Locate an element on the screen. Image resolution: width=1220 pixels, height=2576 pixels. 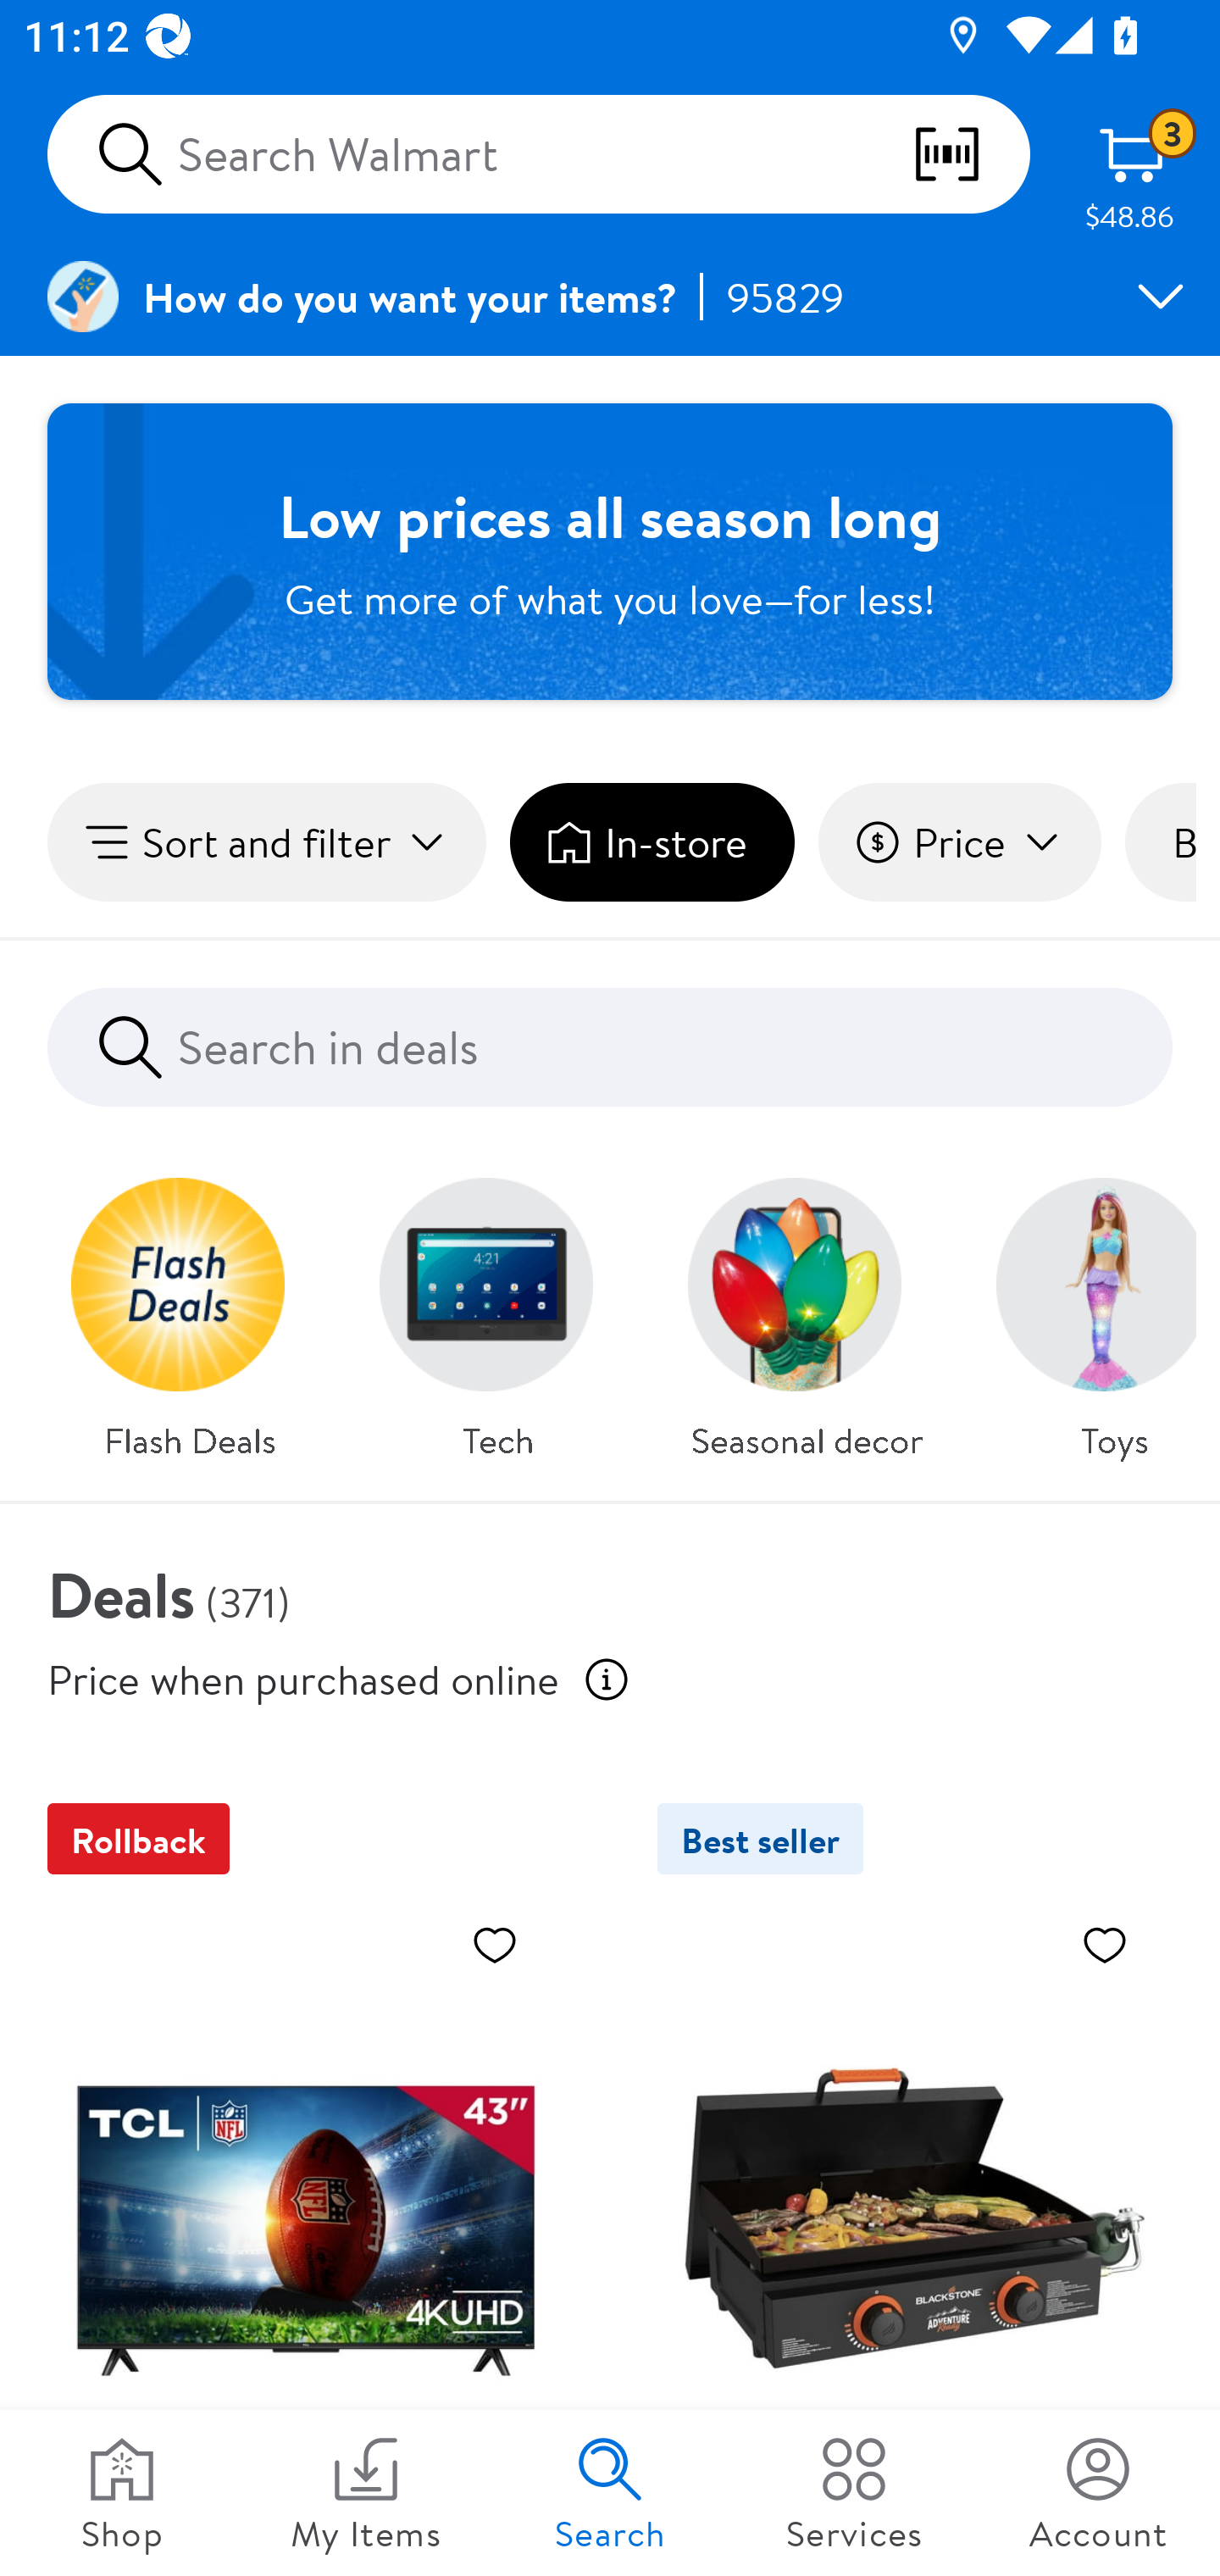
scan barcodes qr codes and more is located at coordinates (970, 154).